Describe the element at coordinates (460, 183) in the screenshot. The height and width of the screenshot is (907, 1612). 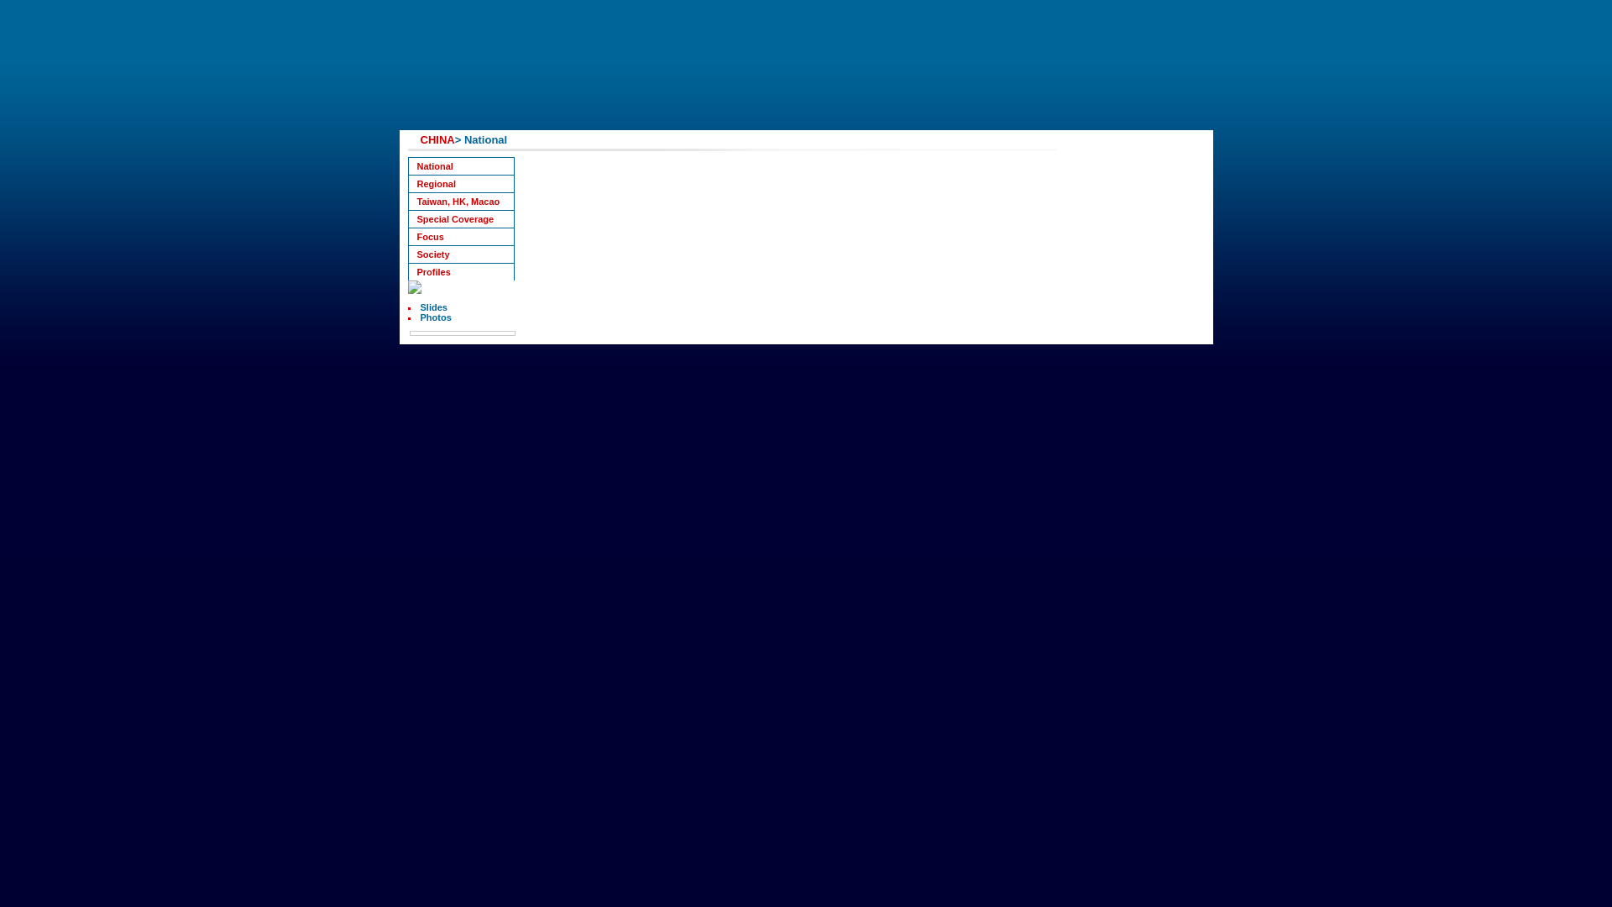
I see `Regional` at that location.